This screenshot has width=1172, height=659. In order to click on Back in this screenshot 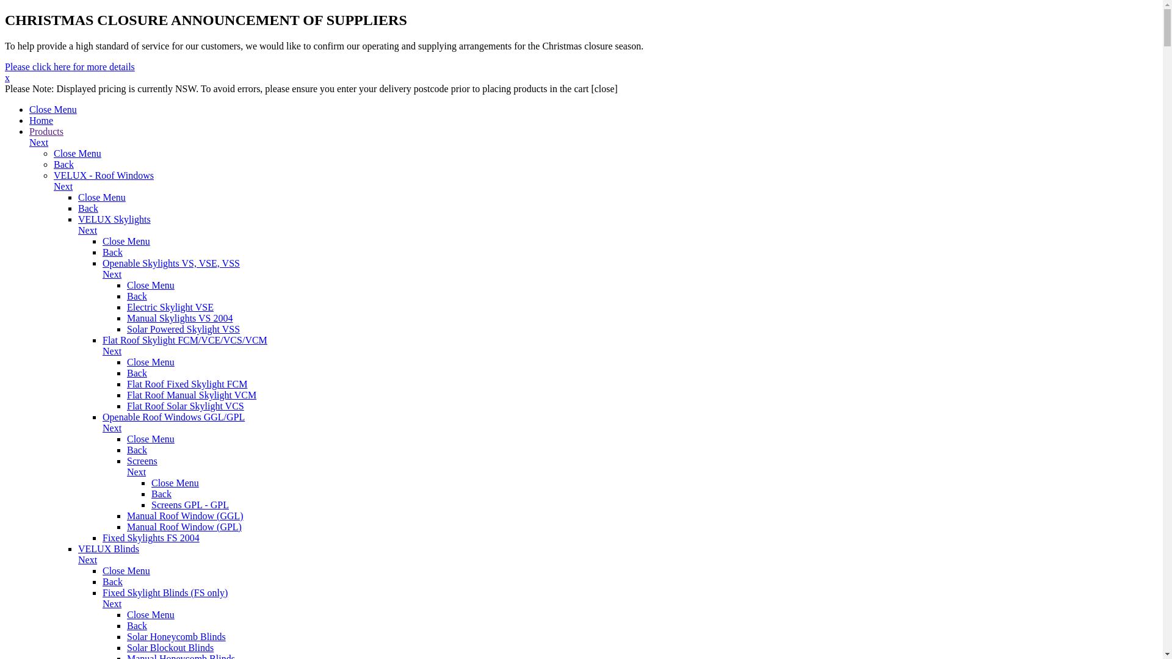, I will do `click(137, 626)`.